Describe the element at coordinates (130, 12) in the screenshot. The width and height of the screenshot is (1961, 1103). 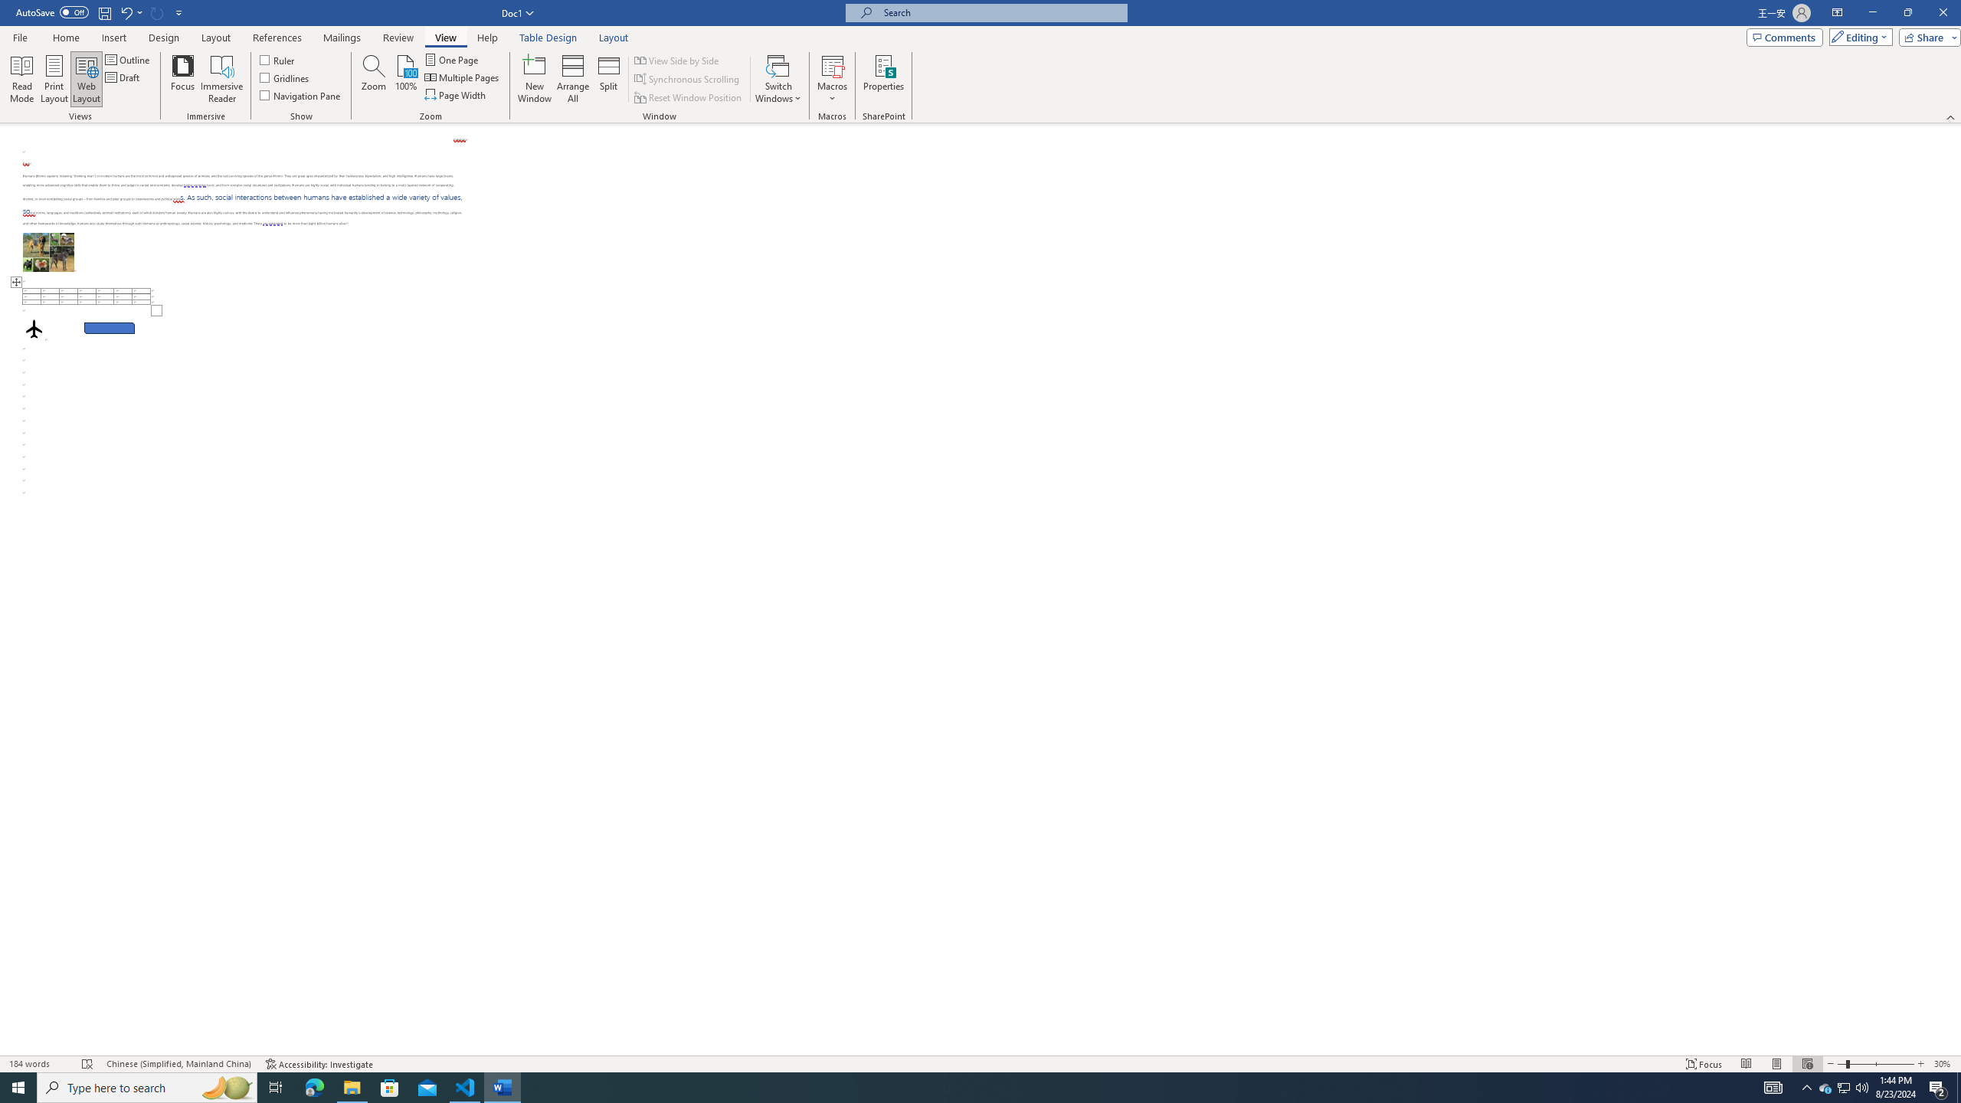
I see `Undo Row Height Spinner` at that location.